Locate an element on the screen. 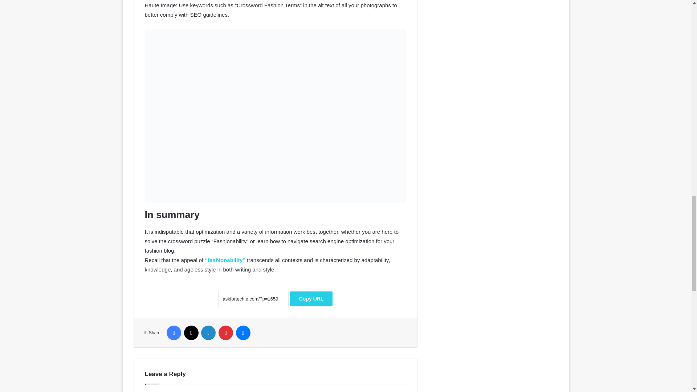 The width and height of the screenshot is (697, 392). X is located at coordinates (191, 332).